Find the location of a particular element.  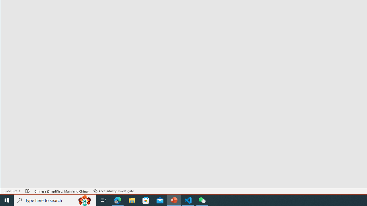

WeChat - 1 running window is located at coordinates (202, 200).